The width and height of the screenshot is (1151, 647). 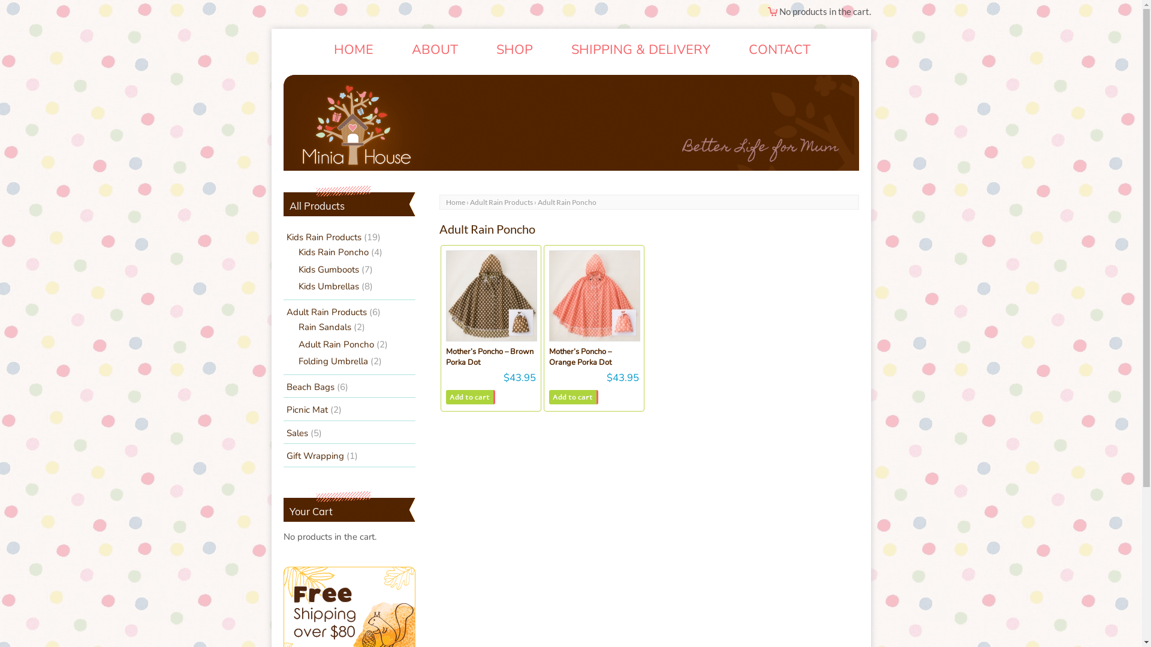 I want to click on Gift Wrapping, so click(x=315, y=456).